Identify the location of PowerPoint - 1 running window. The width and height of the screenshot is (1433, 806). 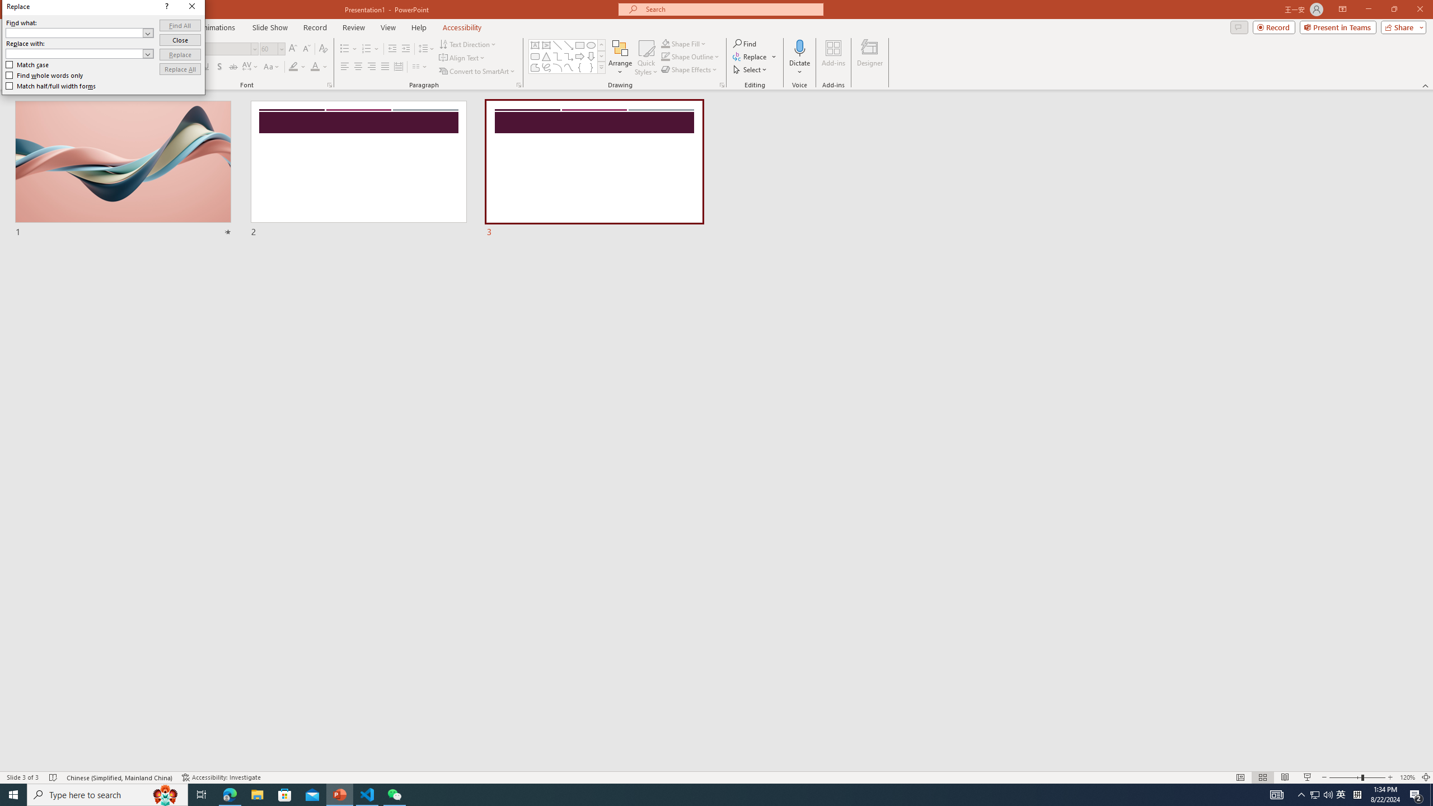
(340, 795).